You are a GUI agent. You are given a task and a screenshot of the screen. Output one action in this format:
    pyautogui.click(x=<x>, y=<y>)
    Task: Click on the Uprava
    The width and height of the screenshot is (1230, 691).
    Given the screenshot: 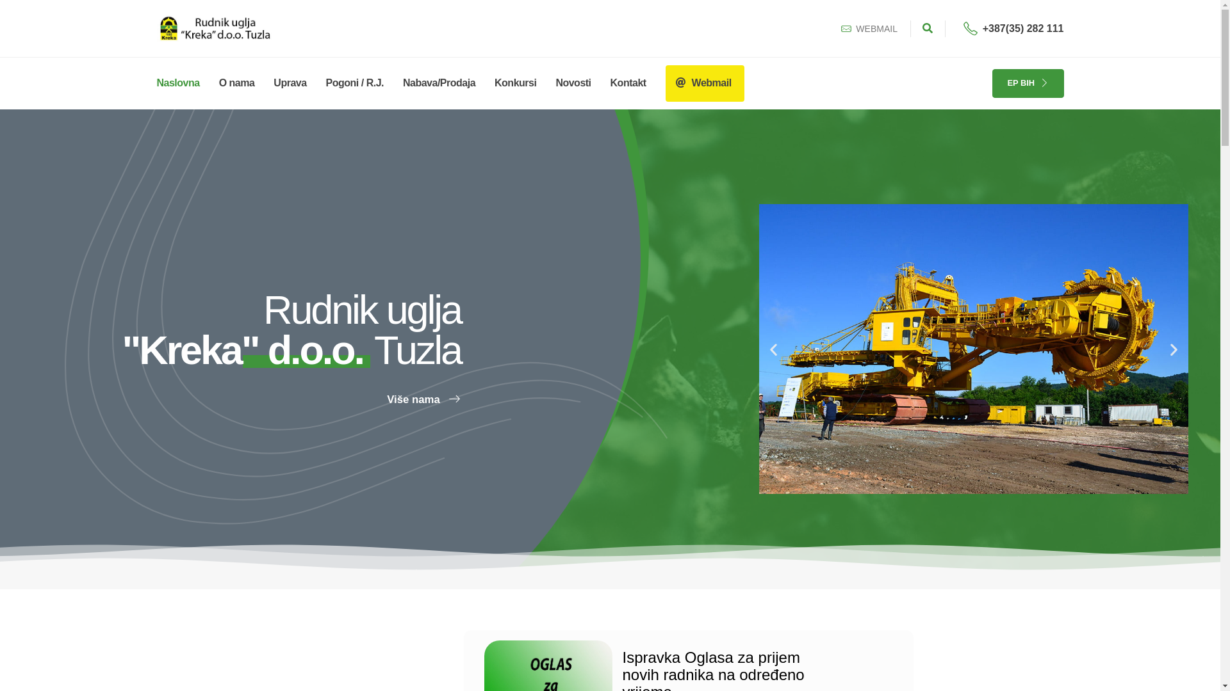 What is the action you would take?
    pyautogui.click(x=290, y=83)
    